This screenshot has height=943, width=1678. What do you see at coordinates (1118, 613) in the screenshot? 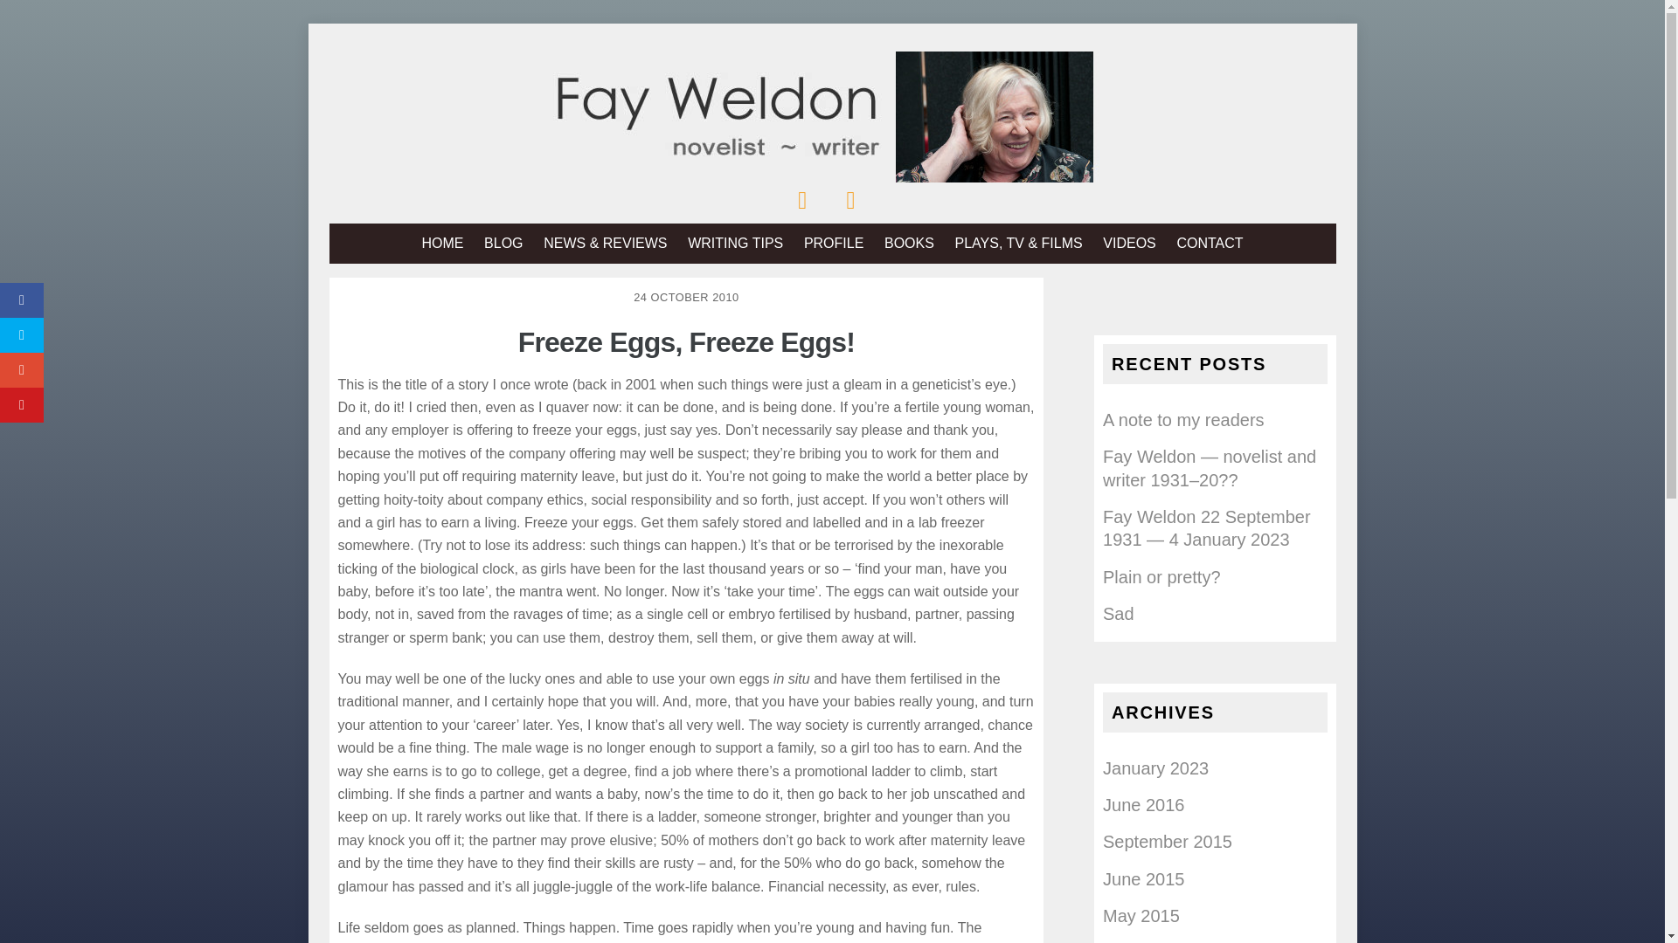
I see `Sad` at bounding box center [1118, 613].